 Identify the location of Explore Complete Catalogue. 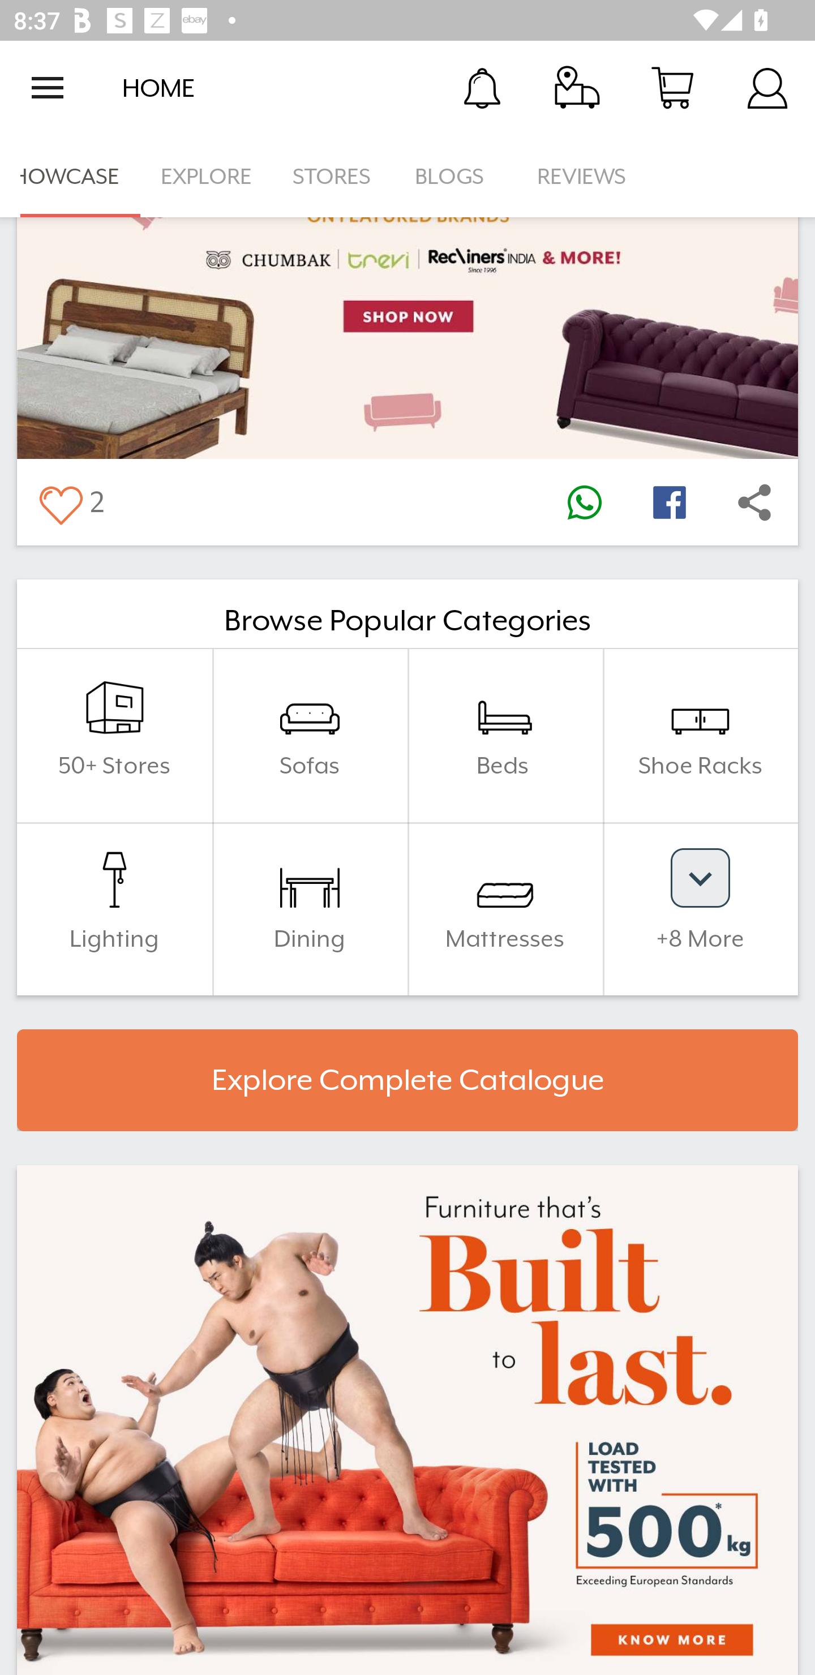
(407, 1080).